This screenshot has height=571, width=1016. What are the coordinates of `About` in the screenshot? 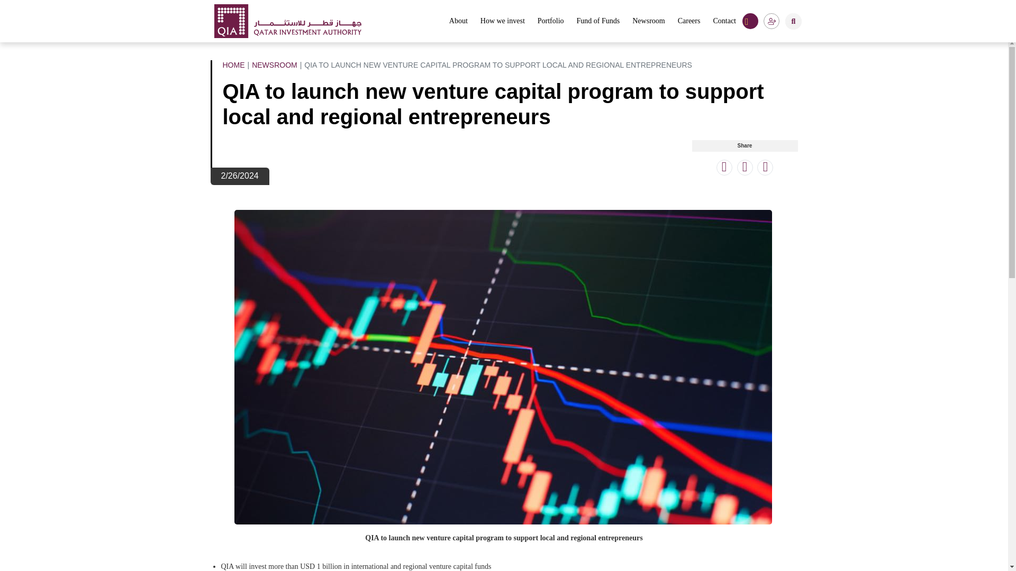 It's located at (458, 21).